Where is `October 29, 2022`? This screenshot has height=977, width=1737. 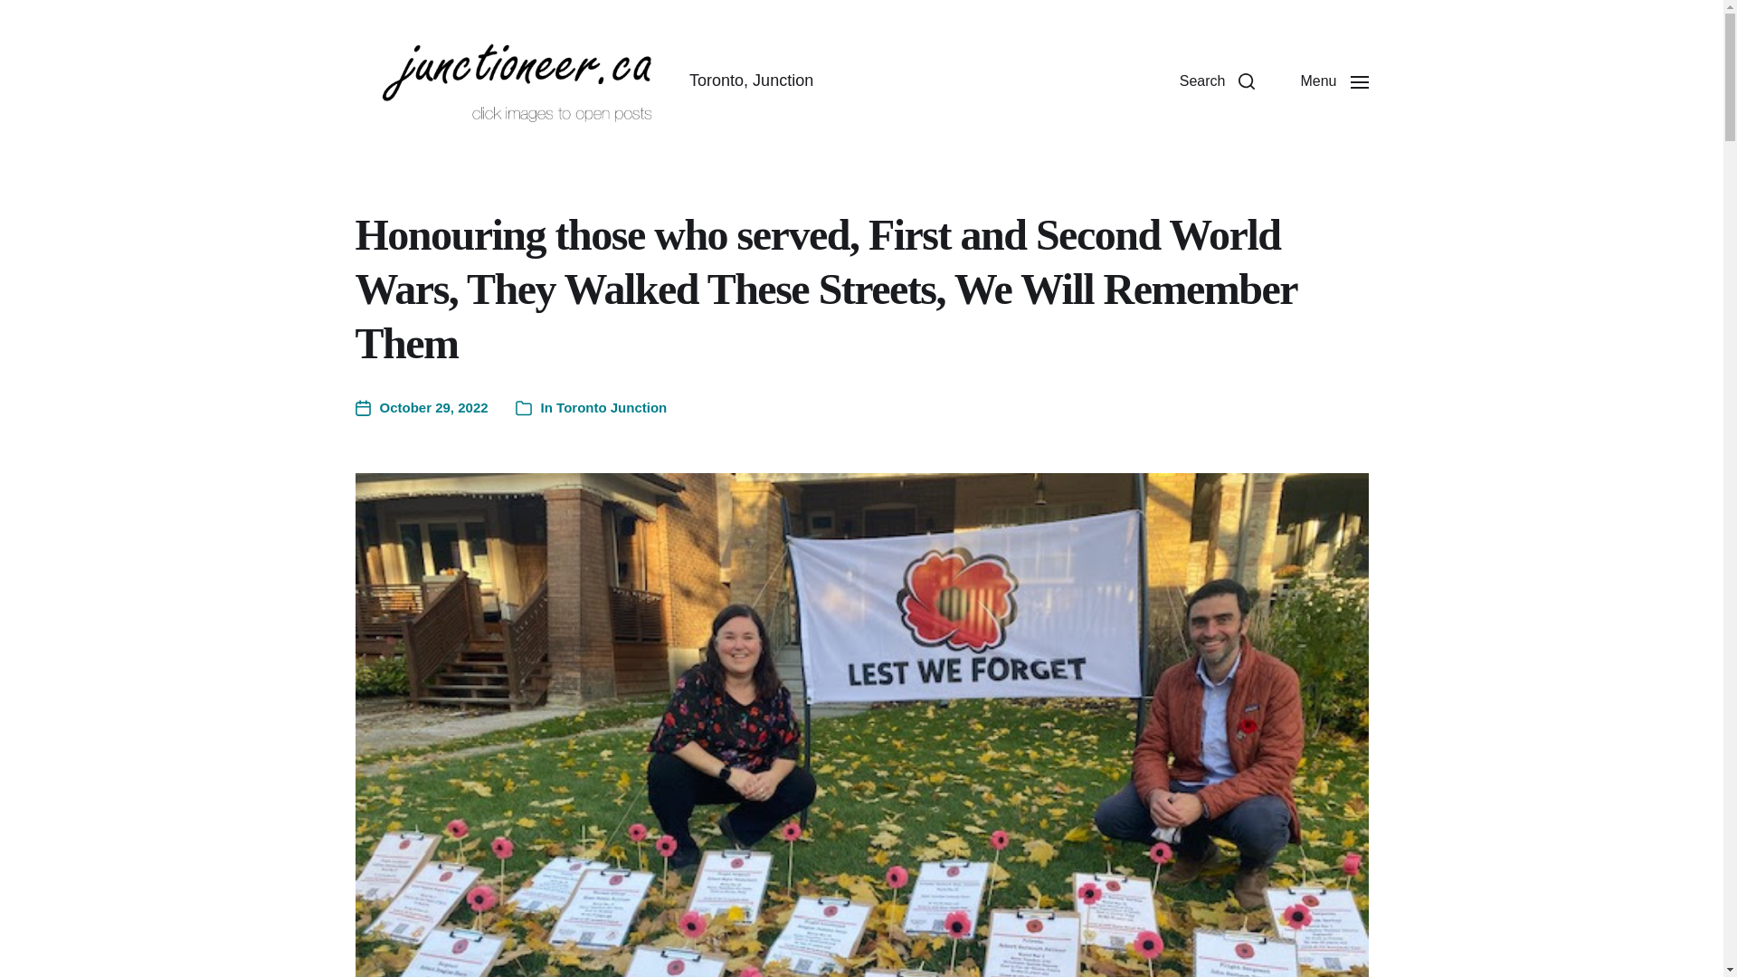 October 29, 2022 is located at coordinates (421, 408).